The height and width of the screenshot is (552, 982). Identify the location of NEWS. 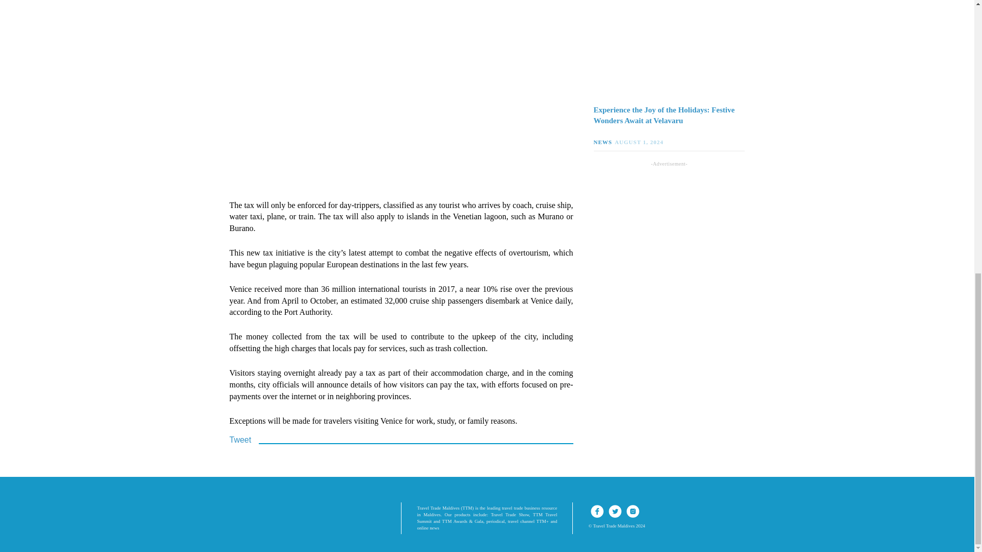
(604, 142).